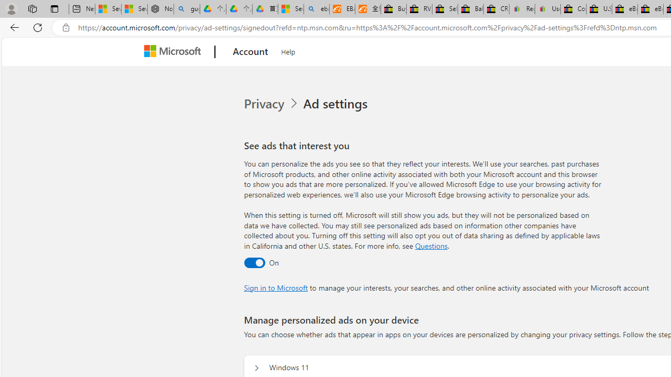  What do you see at coordinates (32, 8) in the screenshot?
I see `Workspaces` at bounding box center [32, 8].